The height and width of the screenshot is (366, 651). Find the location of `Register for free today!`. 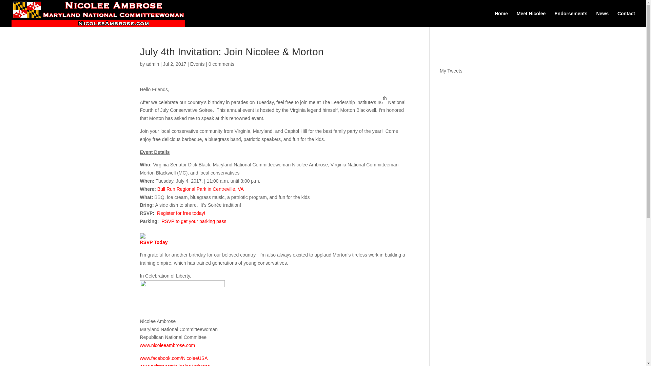

Register for free today! is located at coordinates (181, 213).